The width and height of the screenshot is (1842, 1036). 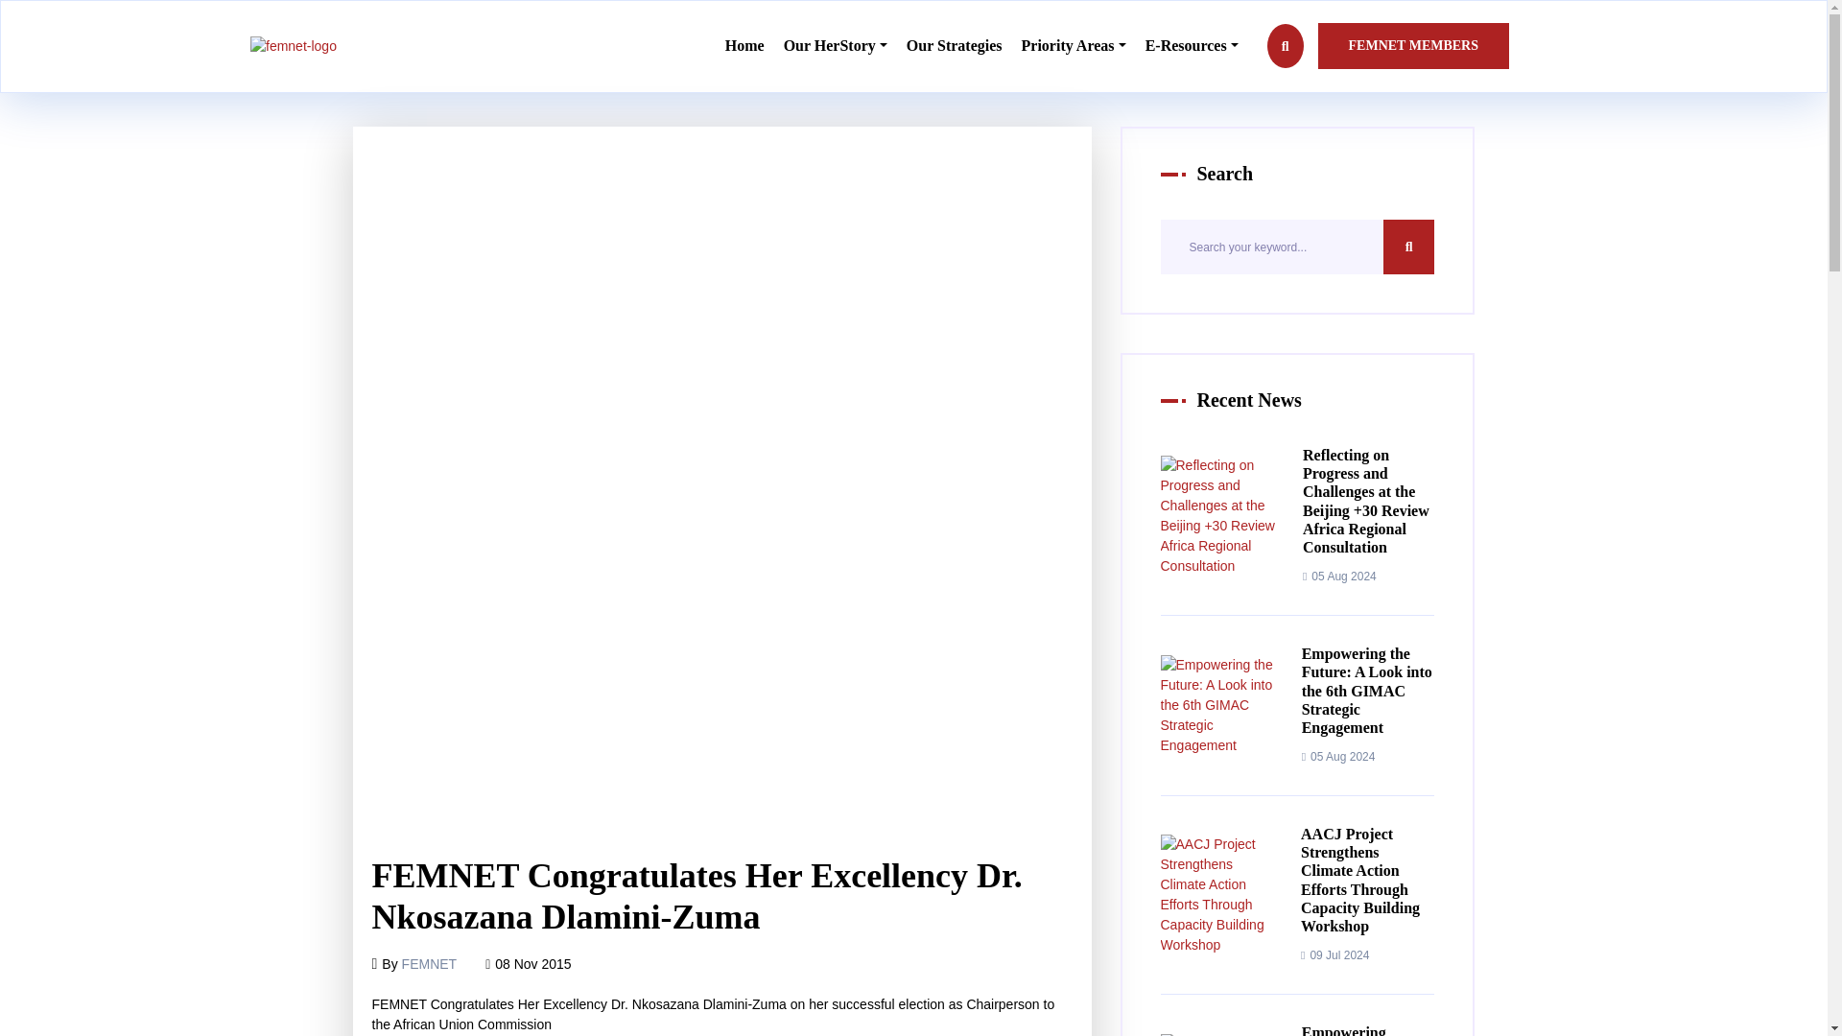 I want to click on Our Strategies, so click(x=954, y=46).